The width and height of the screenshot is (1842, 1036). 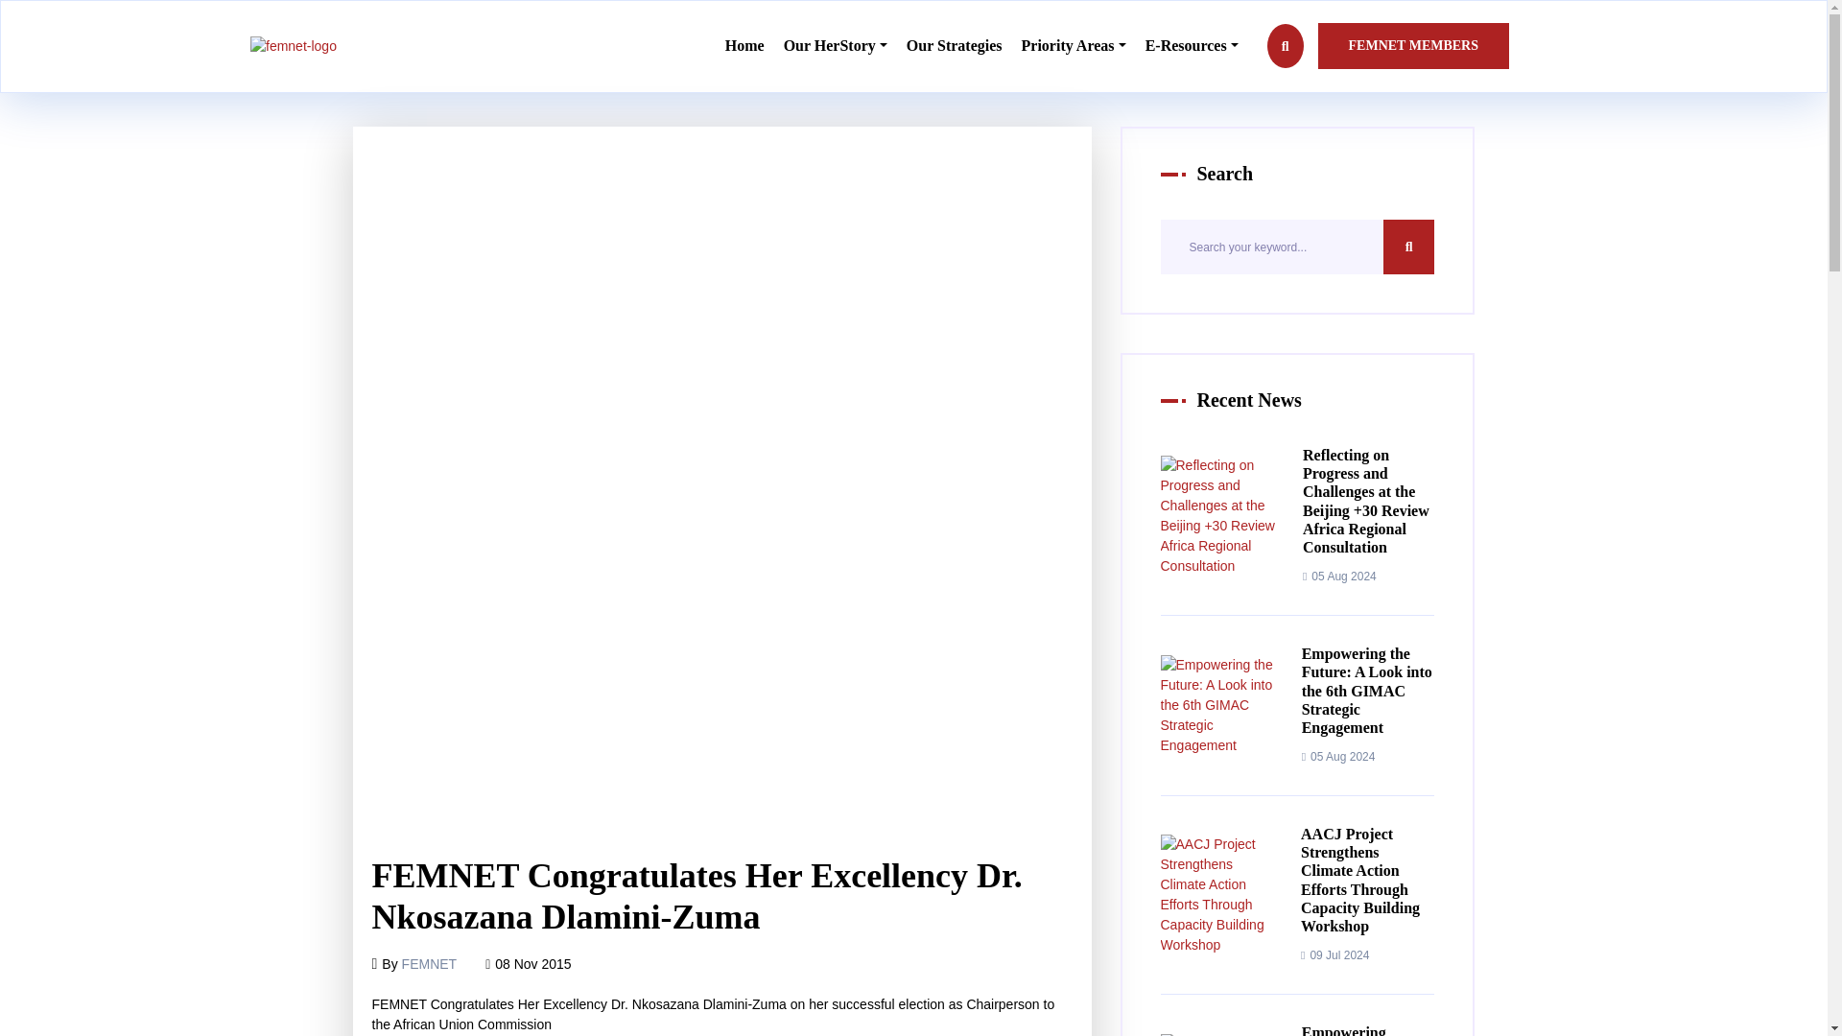 I want to click on Our Strategies, so click(x=954, y=46).